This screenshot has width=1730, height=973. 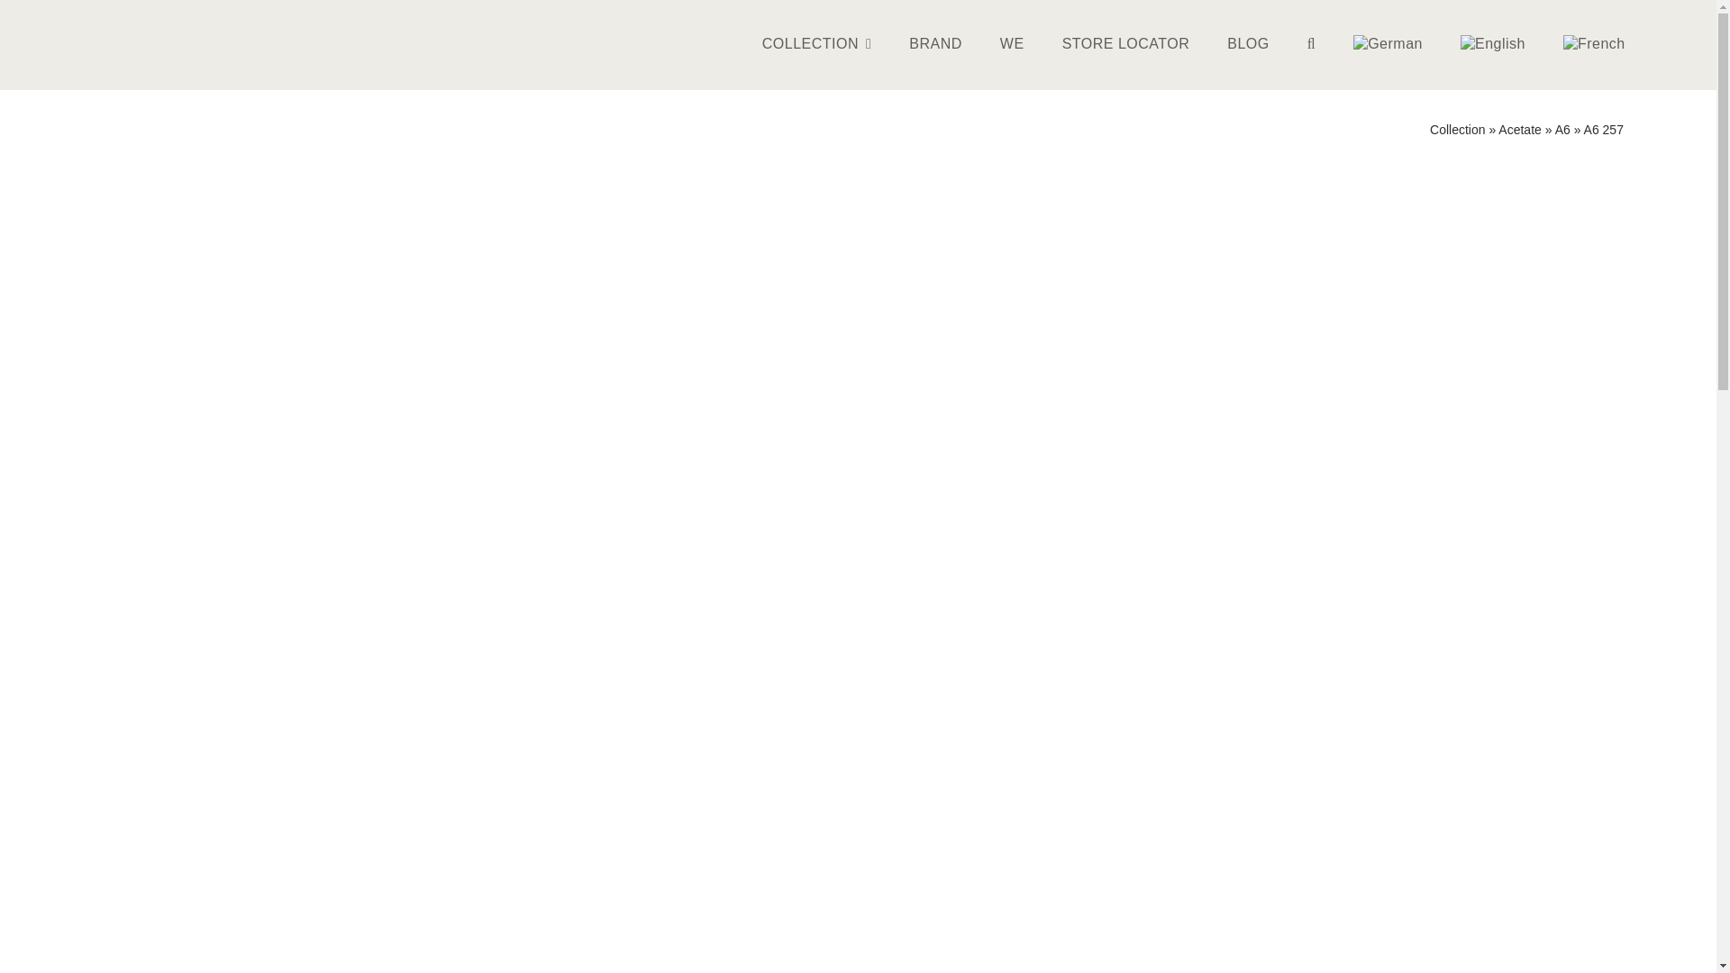 What do you see at coordinates (935, 45) in the screenshot?
I see `BRAND` at bounding box center [935, 45].